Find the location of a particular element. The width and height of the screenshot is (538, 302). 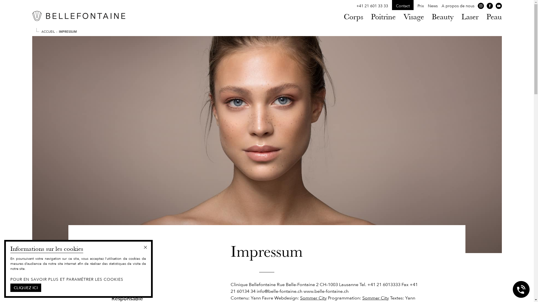

Contact is located at coordinates (402, 6).